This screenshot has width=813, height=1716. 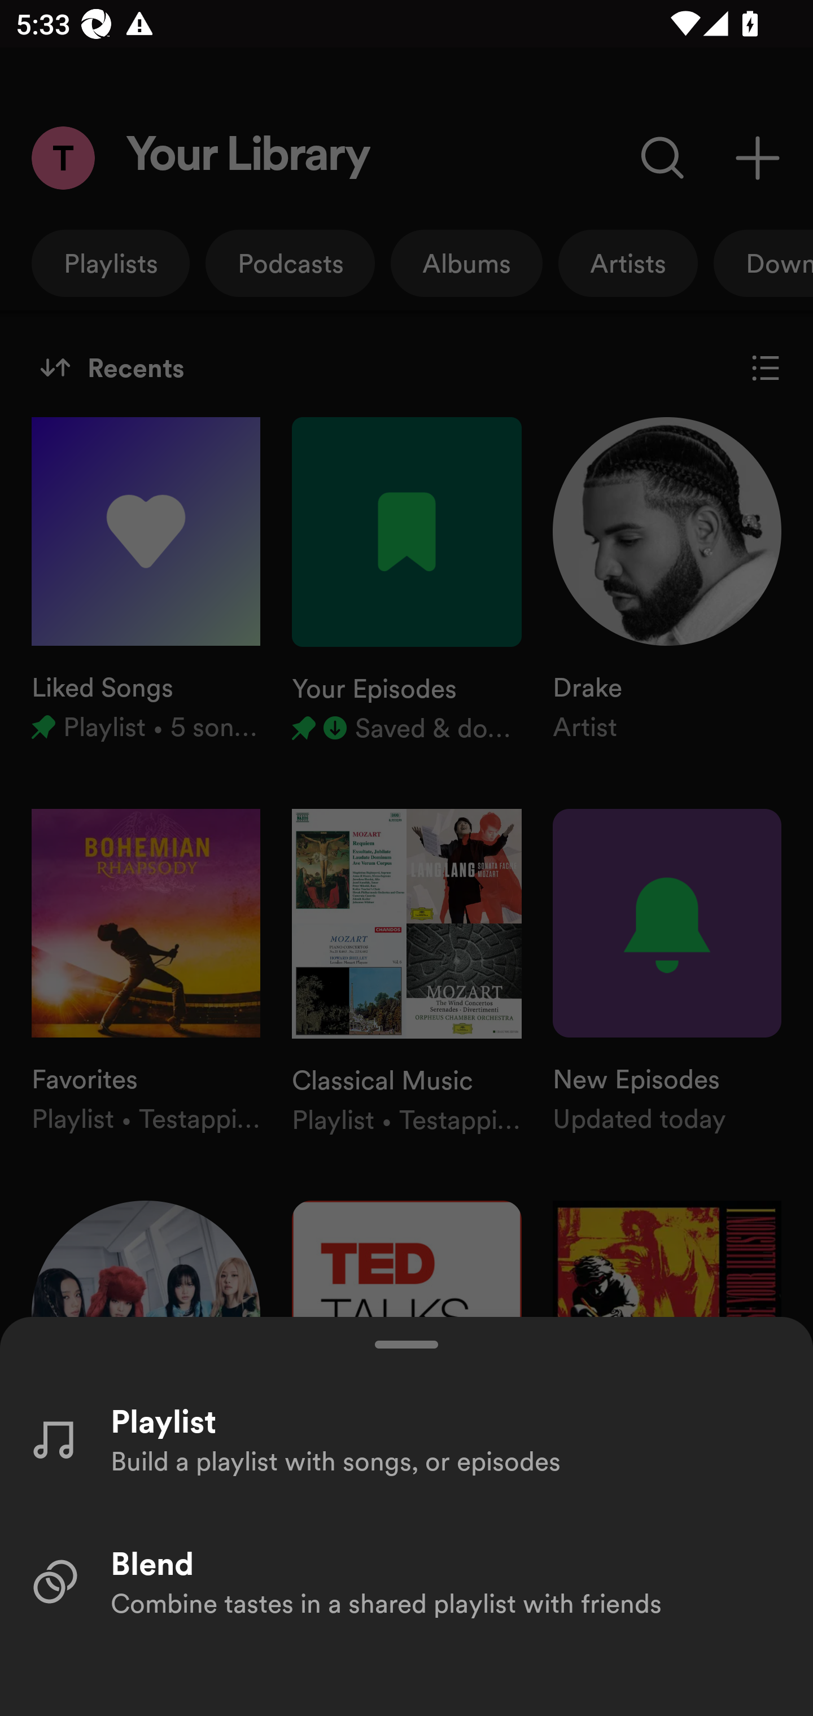 I want to click on Playlist Build a playlist with songs, or episodes, so click(x=406, y=1438).